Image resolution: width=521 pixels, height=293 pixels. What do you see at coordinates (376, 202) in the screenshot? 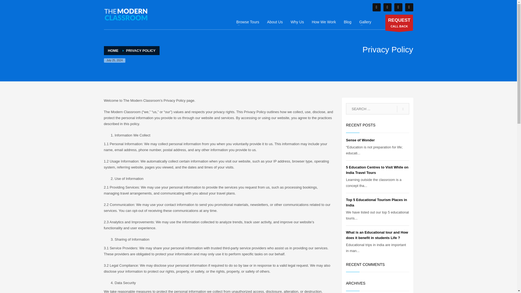
I see `Top 5 Educational Tourism Places in India` at bounding box center [376, 202].